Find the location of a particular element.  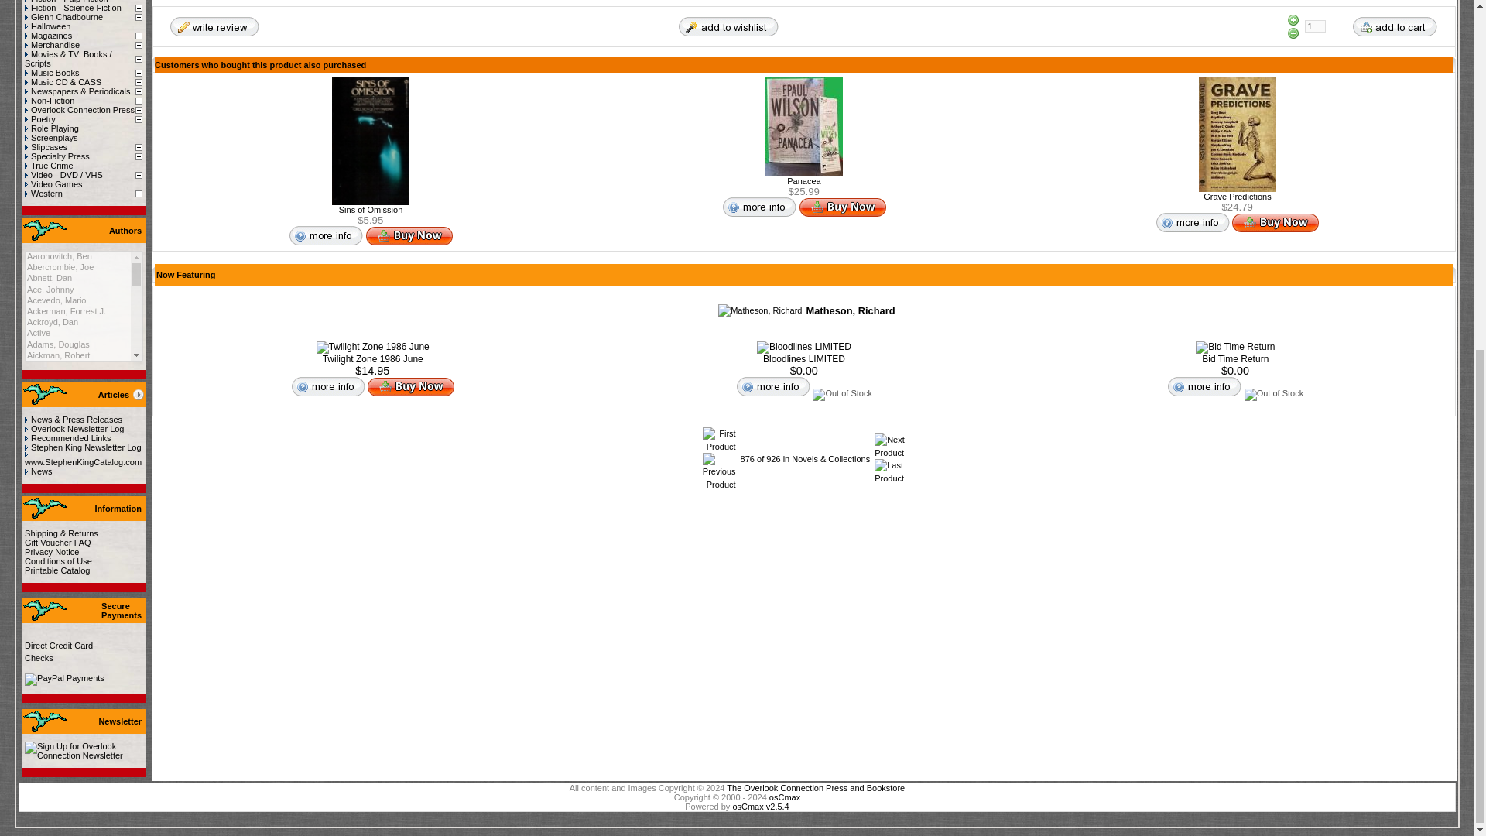

 more  is located at coordinates (138, 395).